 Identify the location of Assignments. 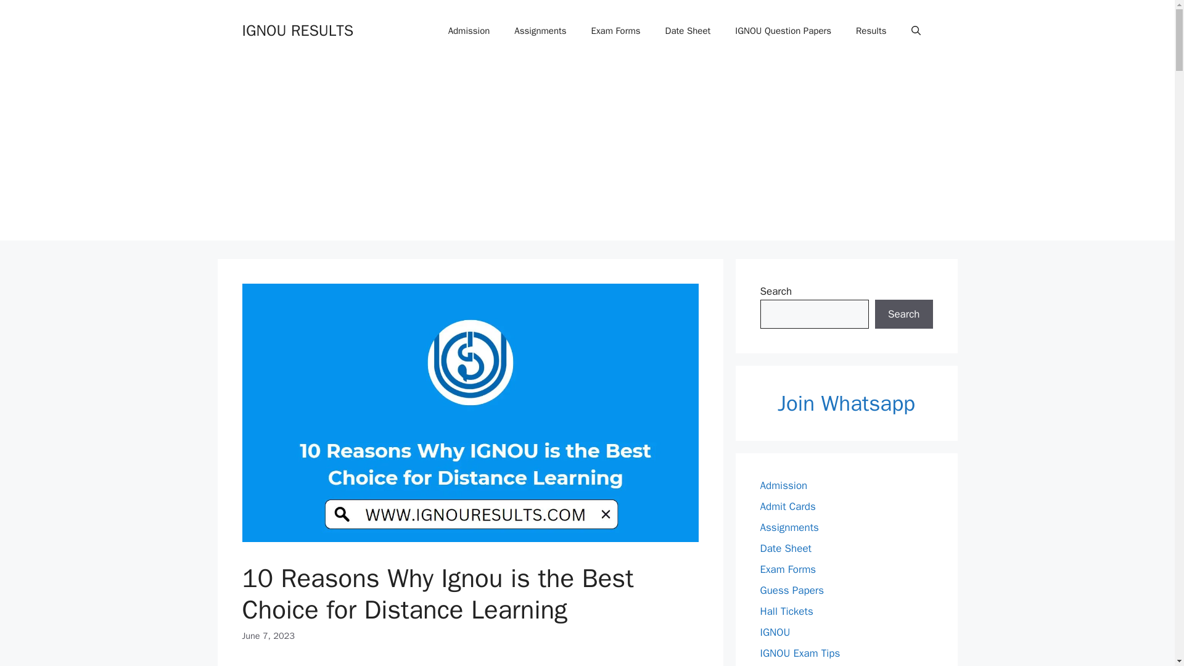
(540, 31).